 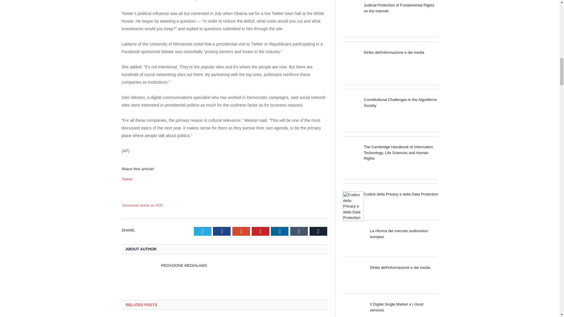 I want to click on Share on LinkedIn, so click(x=279, y=231).